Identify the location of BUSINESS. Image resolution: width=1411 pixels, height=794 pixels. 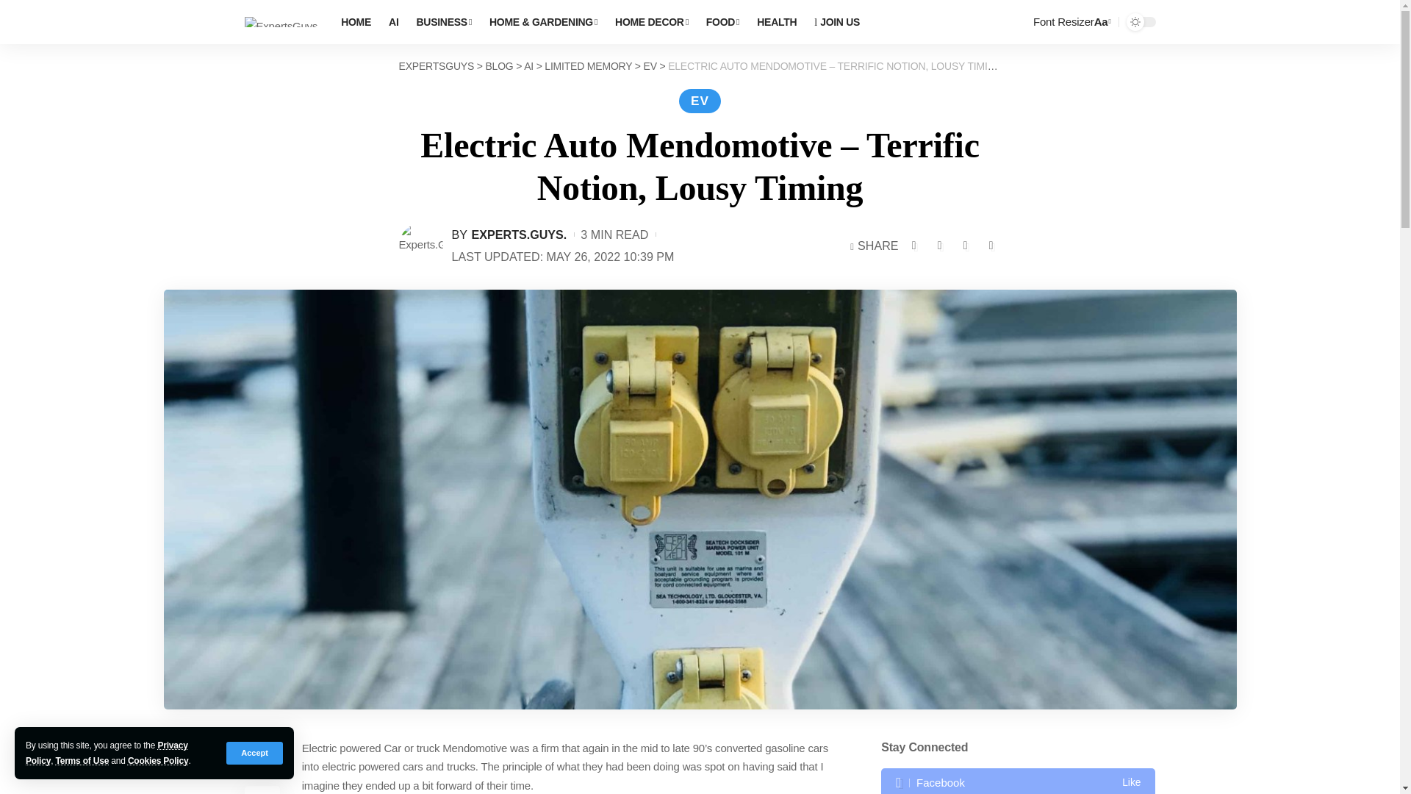
(444, 22).